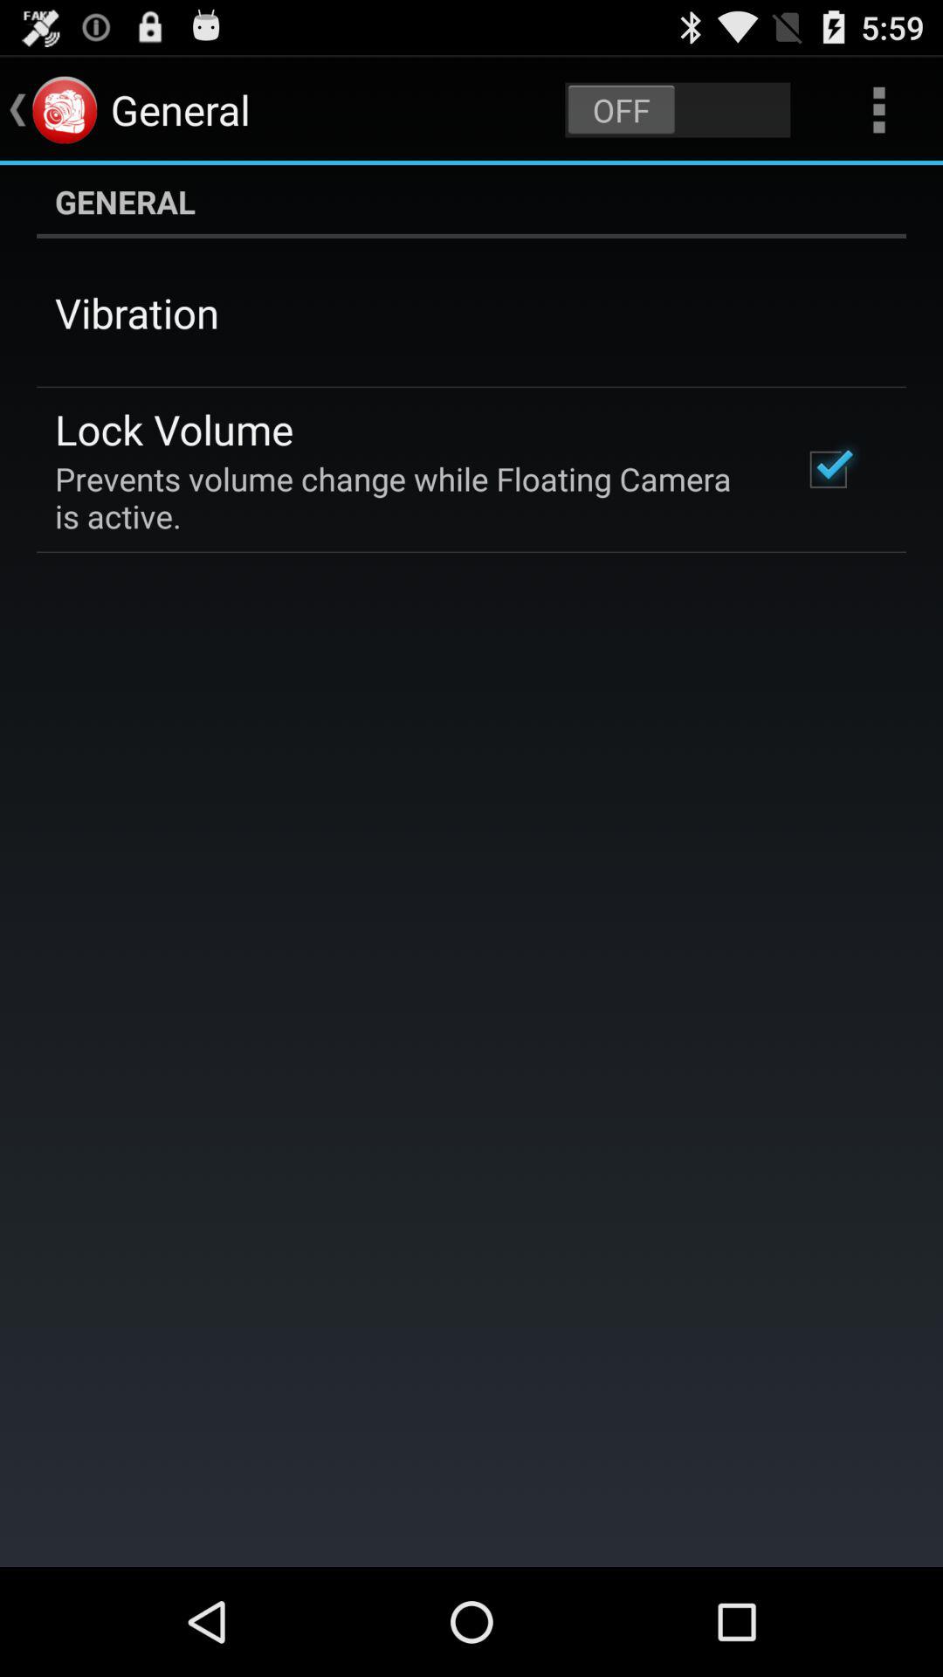 This screenshot has height=1677, width=943. Describe the element at coordinates (137, 313) in the screenshot. I see `turn on item below general` at that location.